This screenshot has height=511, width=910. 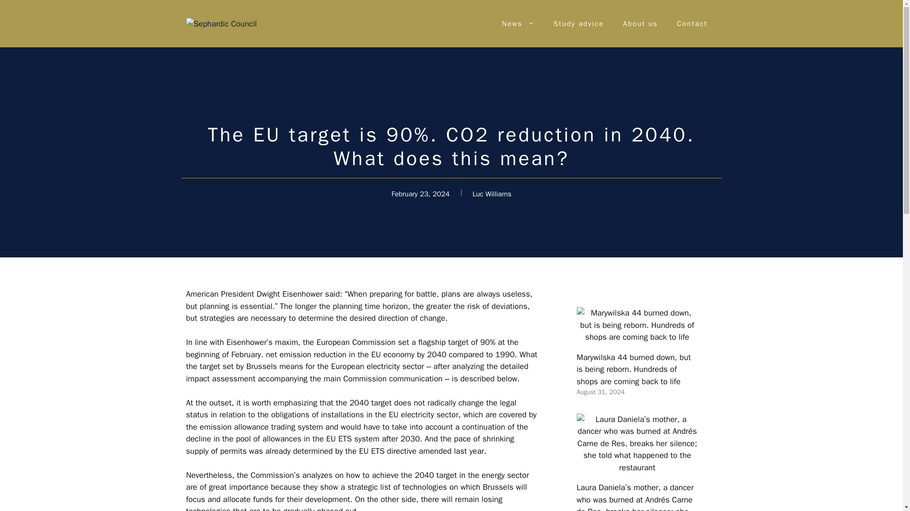 What do you see at coordinates (692, 24) in the screenshot?
I see `Contact` at bounding box center [692, 24].